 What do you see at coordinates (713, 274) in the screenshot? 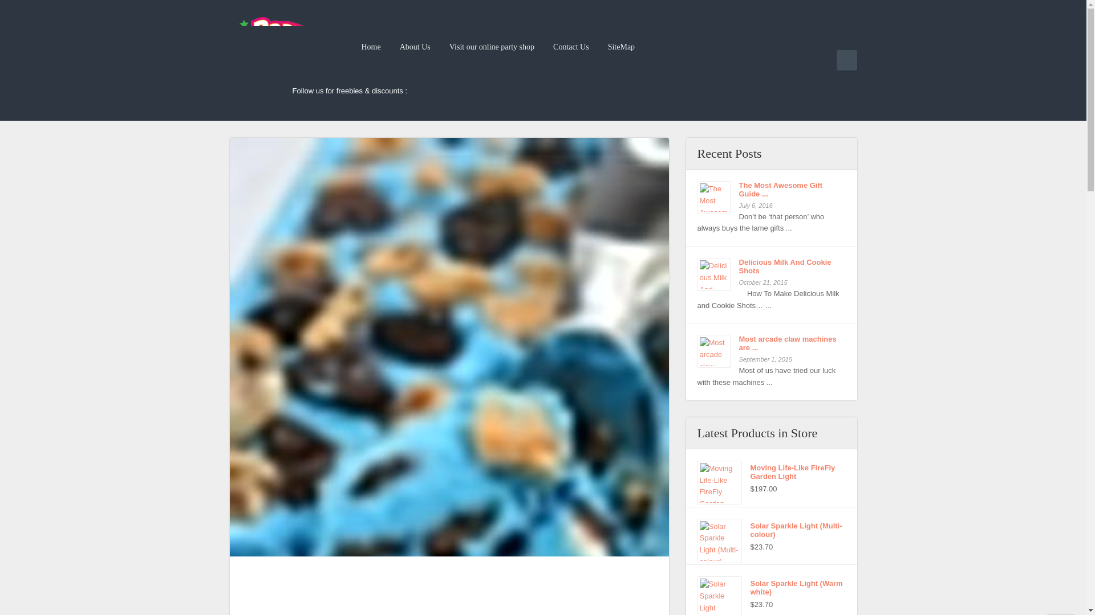
I see `Delicious Milk And Cookie Shots` at bounding box center [713, 274].